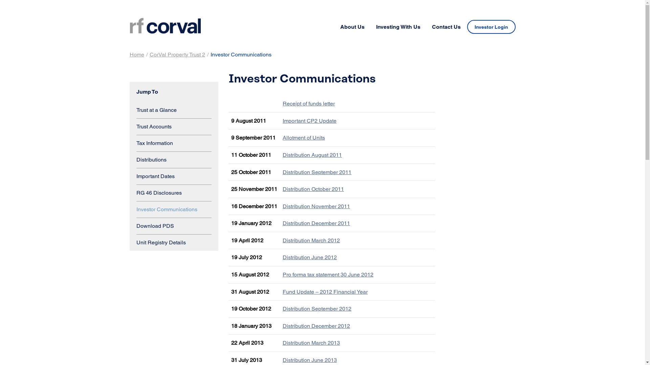 The image size is (650, 365). I want to click on About Us, so click(352, 27).